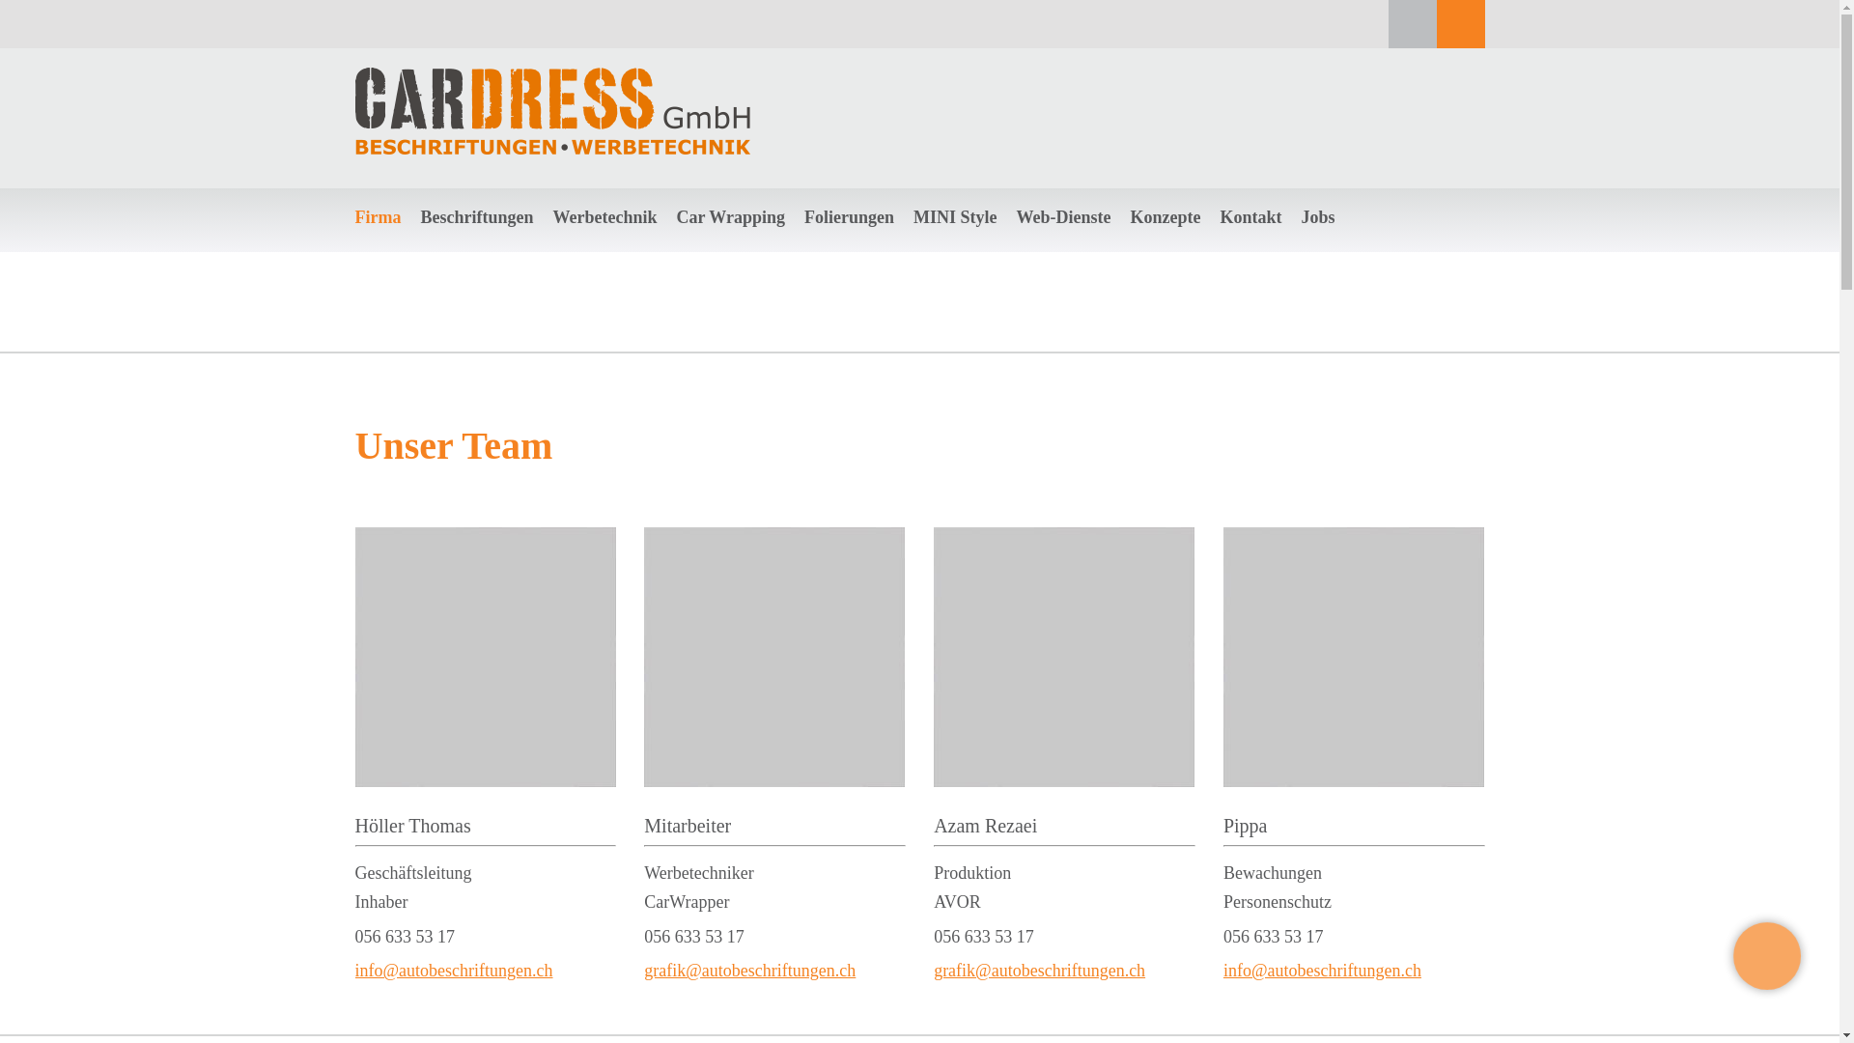 This screenshot has height=1043, width=1854. I want to click on Kontakt, so click(1251, 217).